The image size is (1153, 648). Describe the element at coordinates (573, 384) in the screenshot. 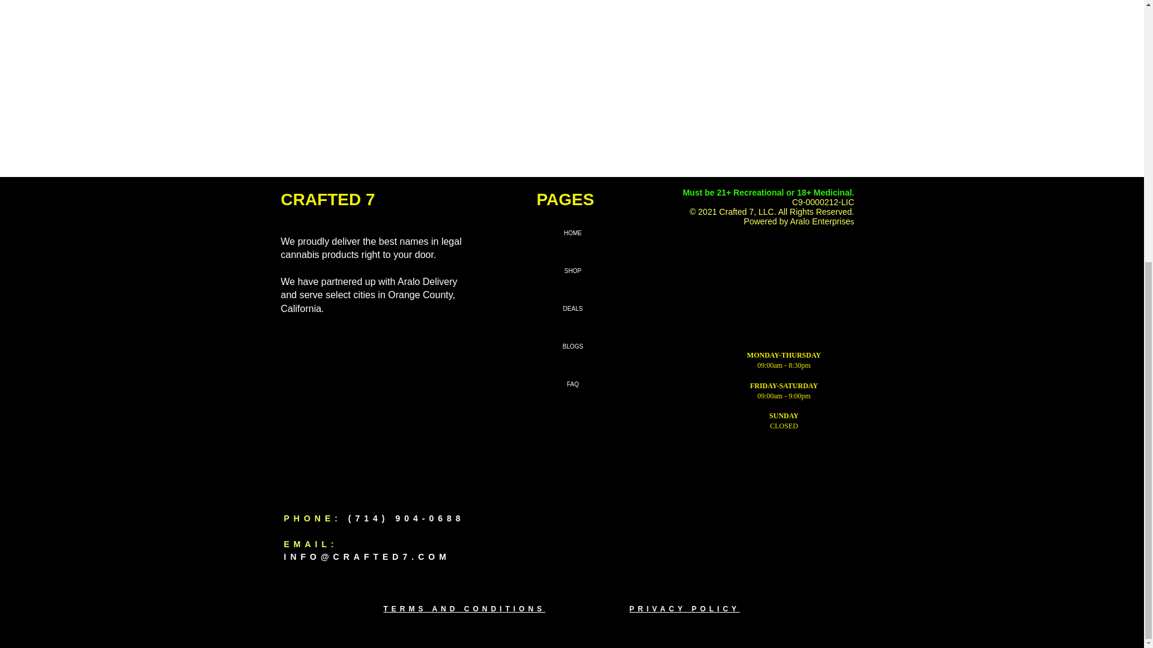

I see `FAQ` at that location.